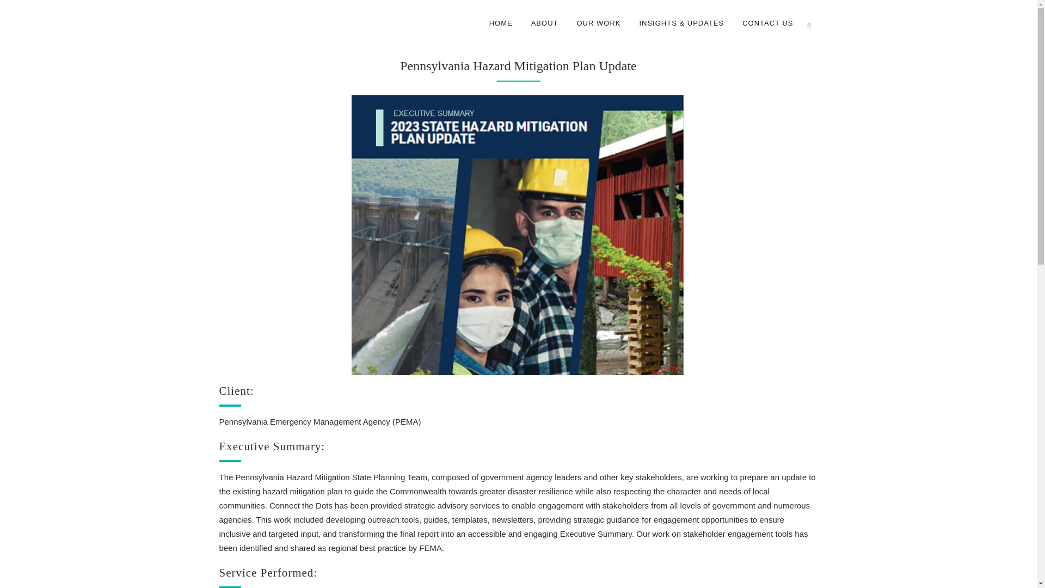  Describe the element at coordinates (544, 23) in the screenshot. I see `ABOUT` at that location.